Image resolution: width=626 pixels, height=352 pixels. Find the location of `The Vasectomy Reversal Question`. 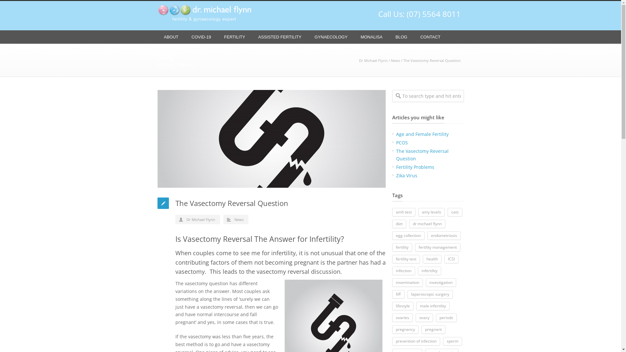

The Vasectomy Reversal Question is located at coordinates (271, 139).